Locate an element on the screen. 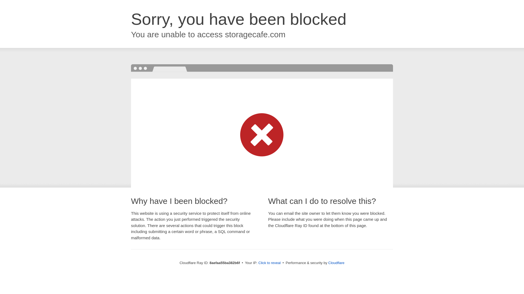 The height and width of the screenshot is (294, 524). Cloudflare is located at coordinates (336, 263).